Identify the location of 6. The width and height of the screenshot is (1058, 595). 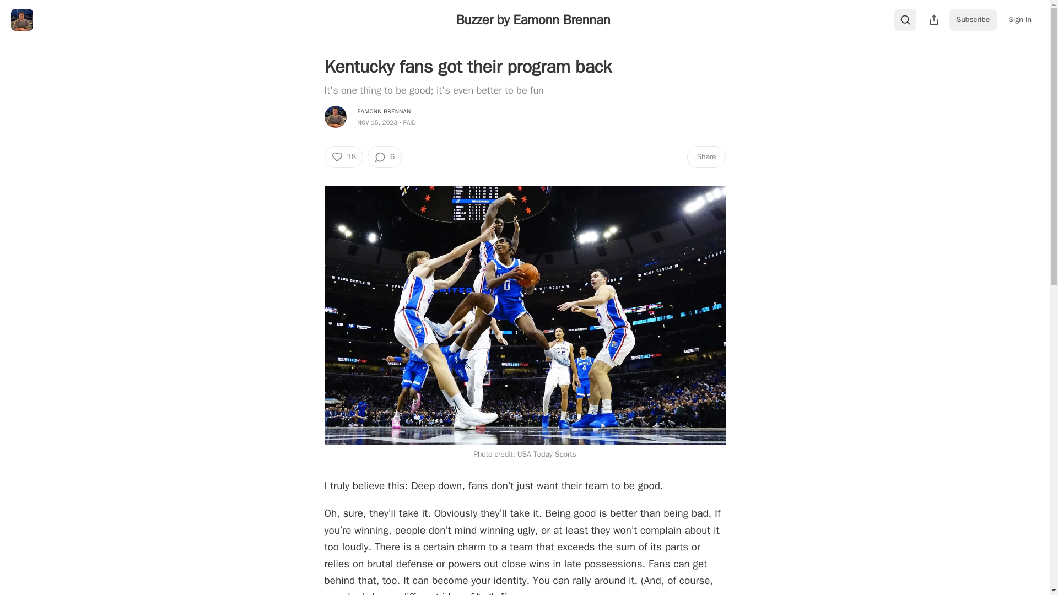
(385, 156).